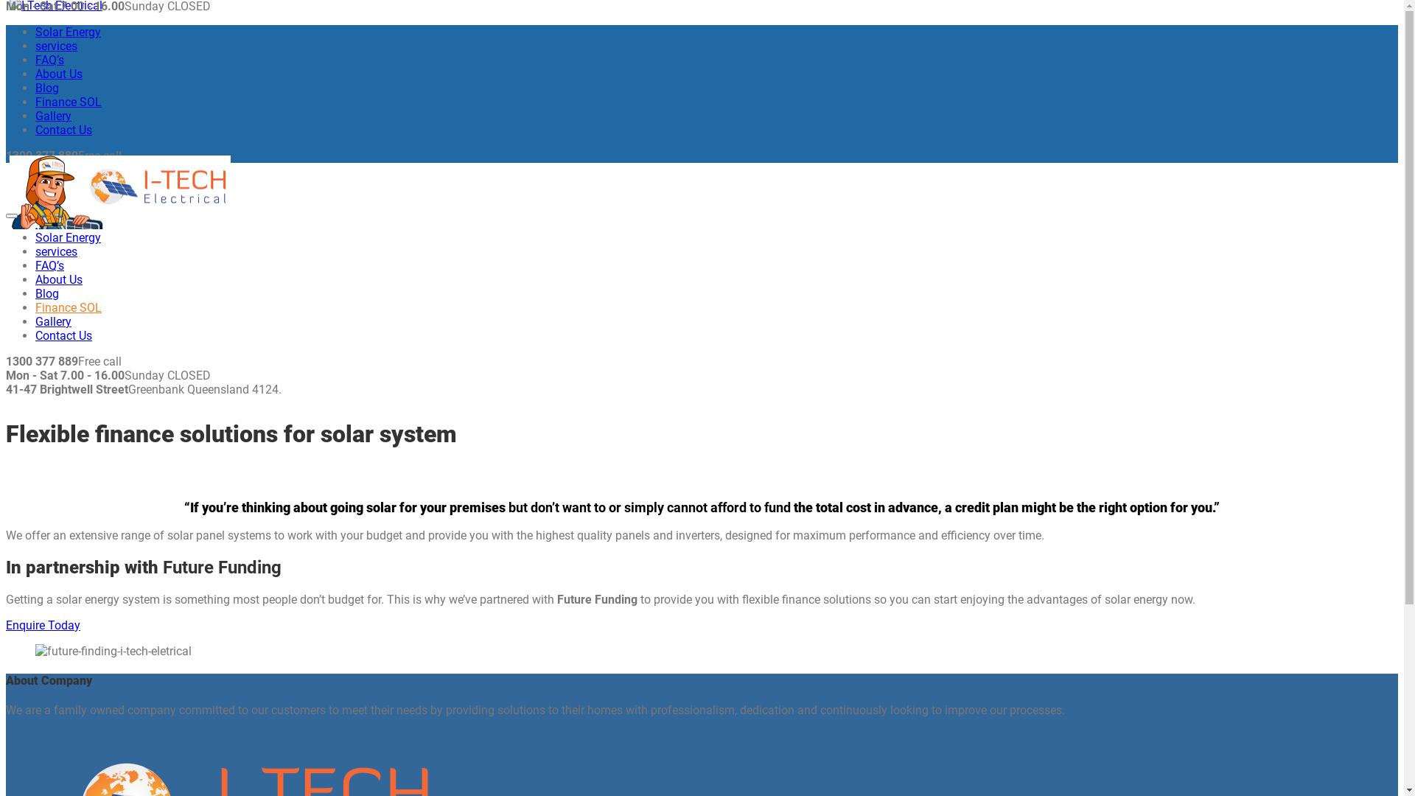 Image resolution: width=1415 pixels, height=796 pixels. What do you see at coordinates (59, 74) in the screenshot?
I see `About Us` at bounding box center [59, 74].